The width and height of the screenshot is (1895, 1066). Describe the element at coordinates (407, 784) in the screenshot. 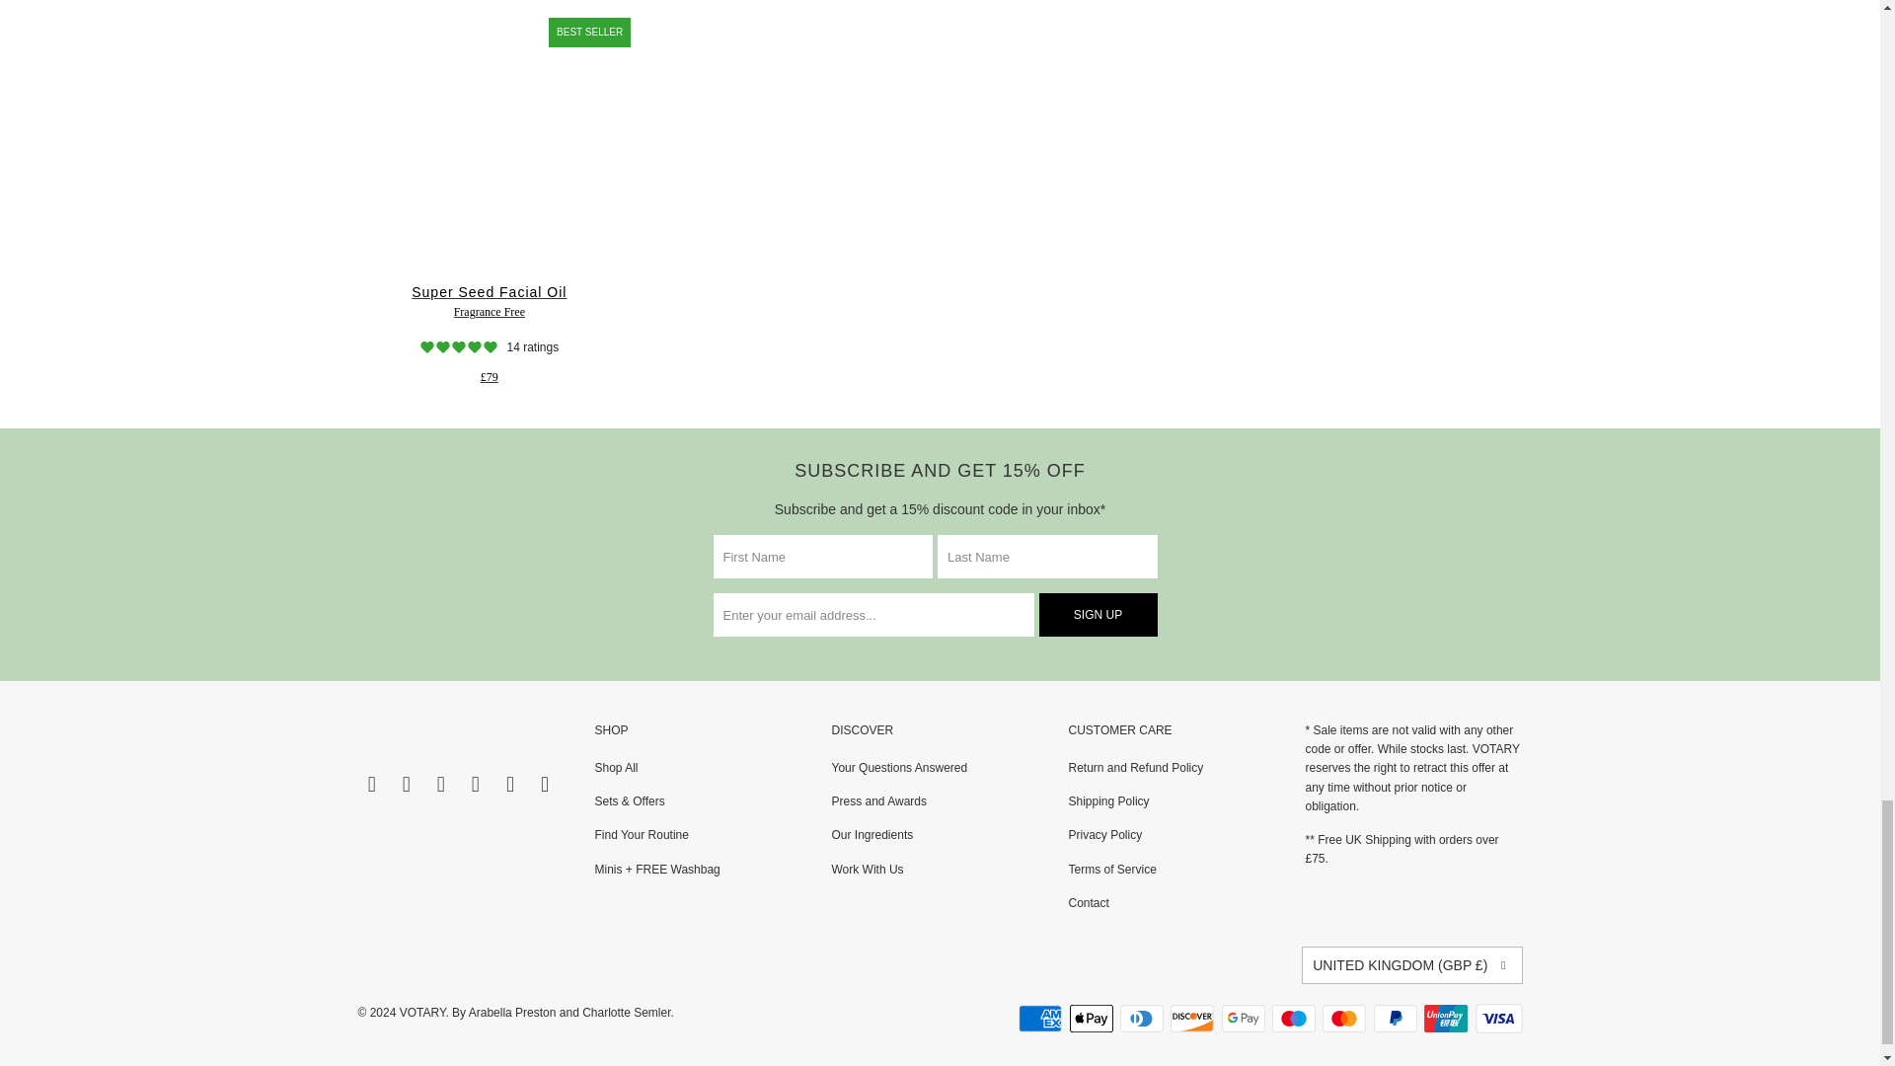

I see `VOTARY on Instagram` at that location.